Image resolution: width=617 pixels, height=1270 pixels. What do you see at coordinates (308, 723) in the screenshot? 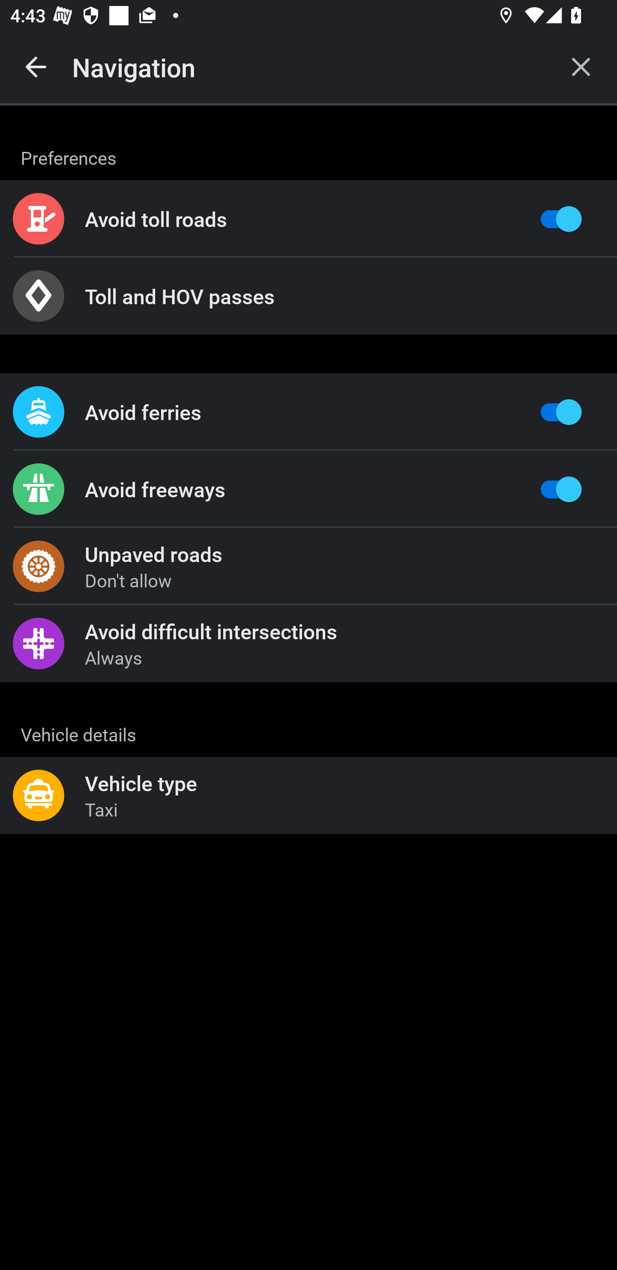
I see `ACTION_CELL_ICON Shut off ACTION_CELL_TEXT` at bounding box center [308, 723].